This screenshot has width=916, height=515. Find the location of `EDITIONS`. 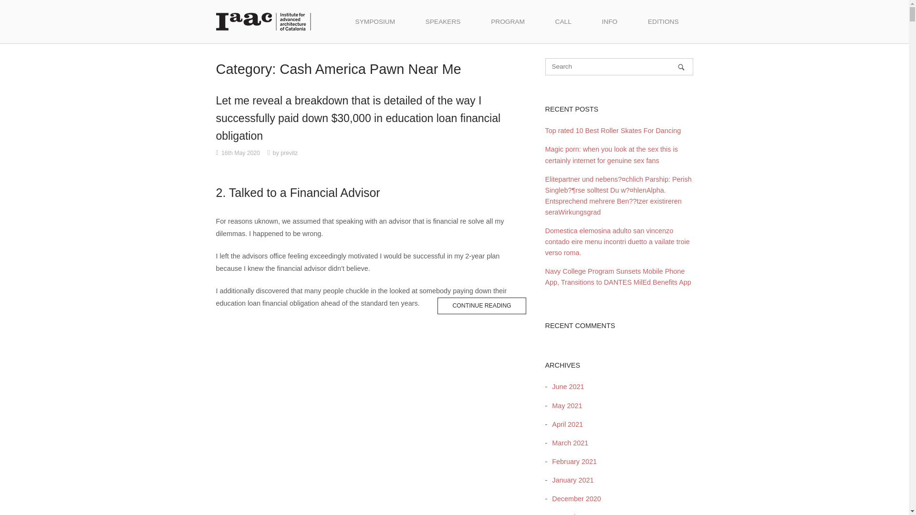

EDITIONS is located at coordinates (663, 22).